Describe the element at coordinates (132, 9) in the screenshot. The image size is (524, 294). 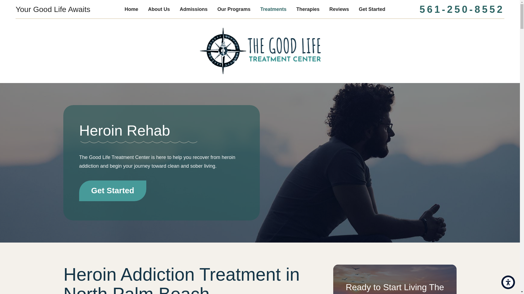
I see `Home` at that location.